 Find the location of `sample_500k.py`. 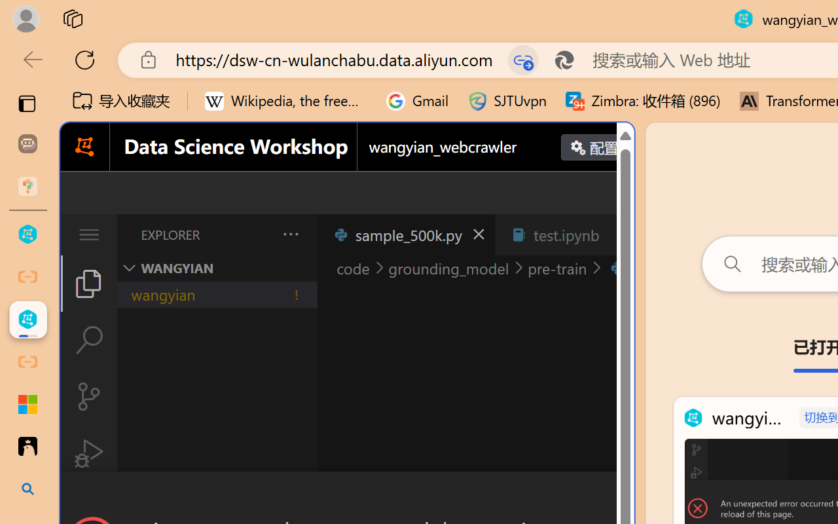

sample_500k.py is located at coordinates (406, 234).